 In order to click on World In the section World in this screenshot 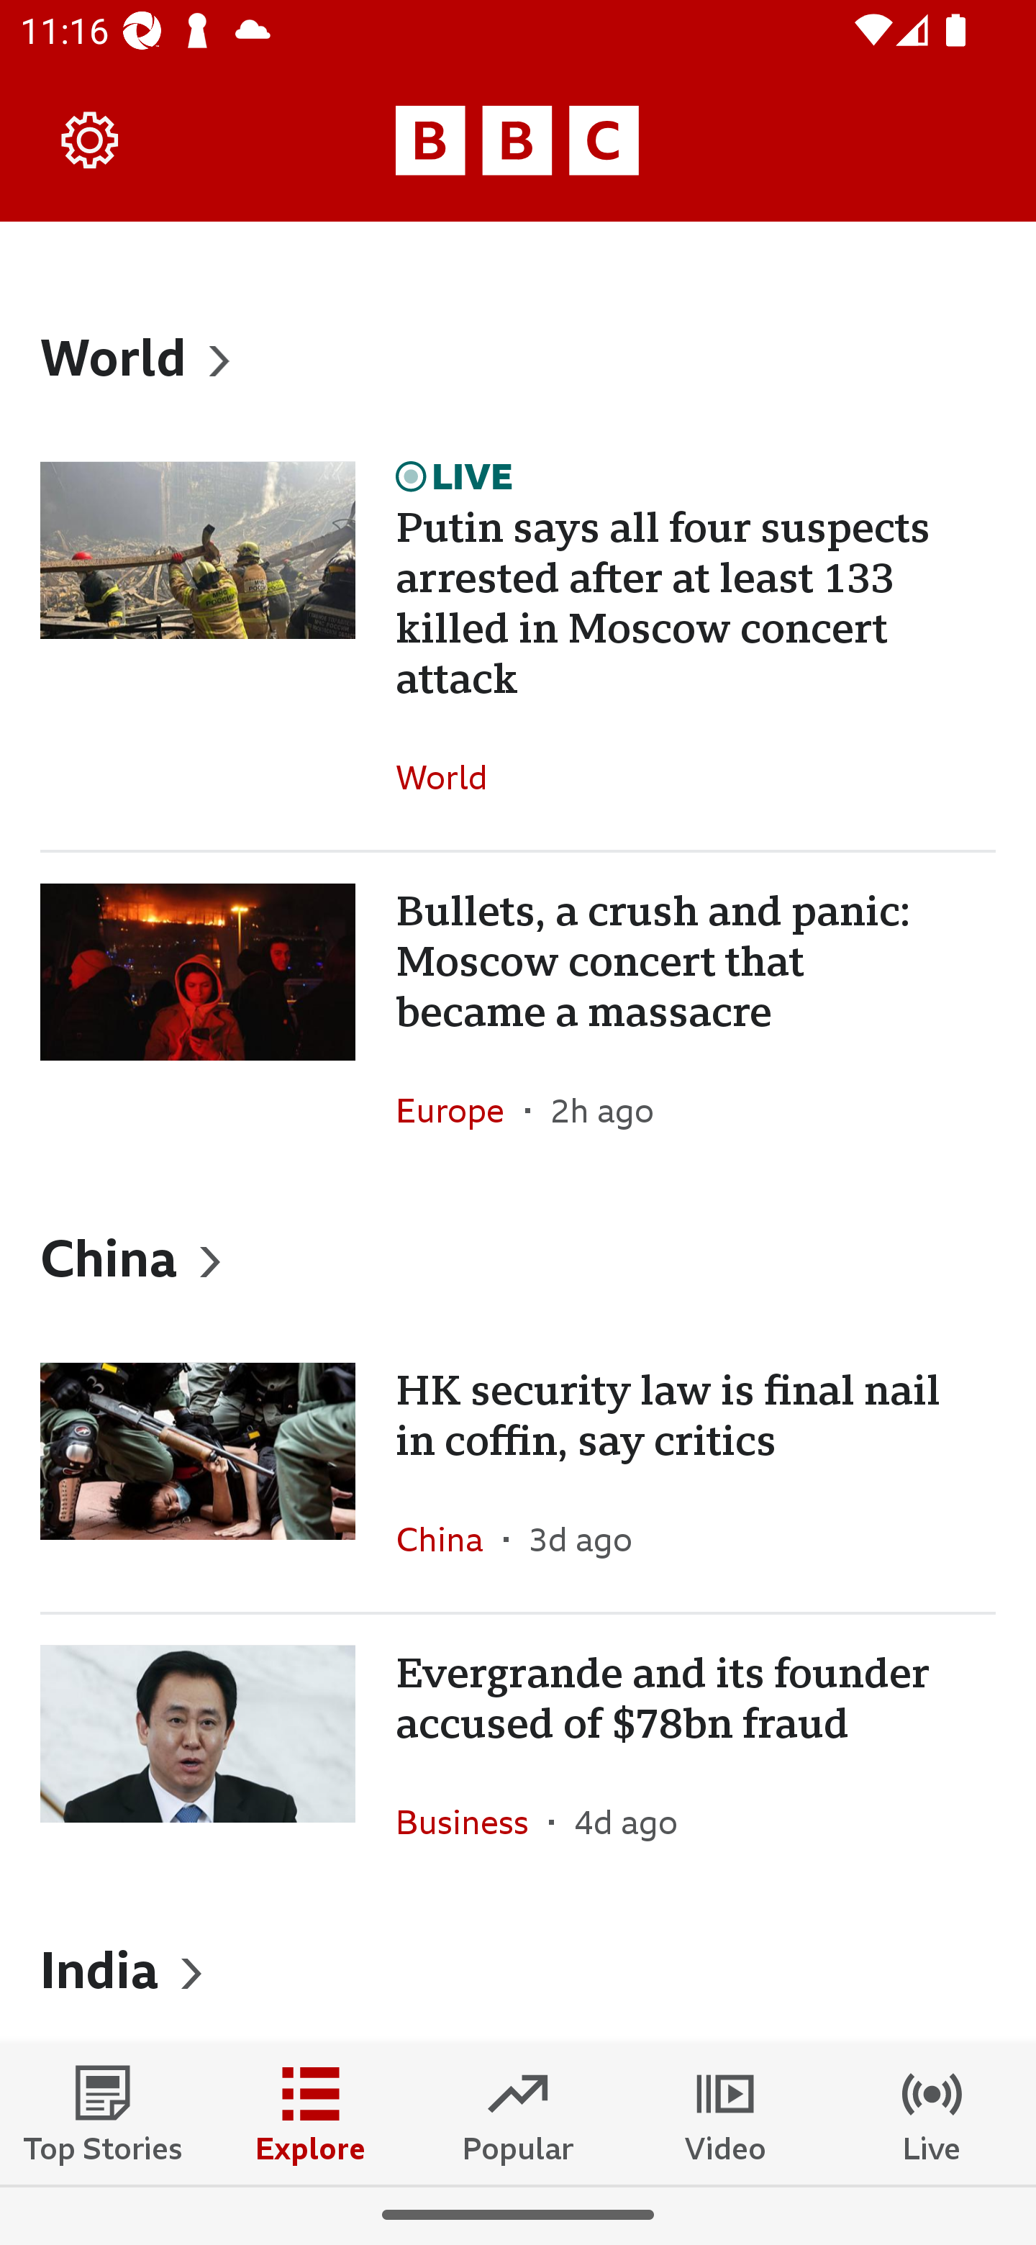, I will do `click(452, 777)`.